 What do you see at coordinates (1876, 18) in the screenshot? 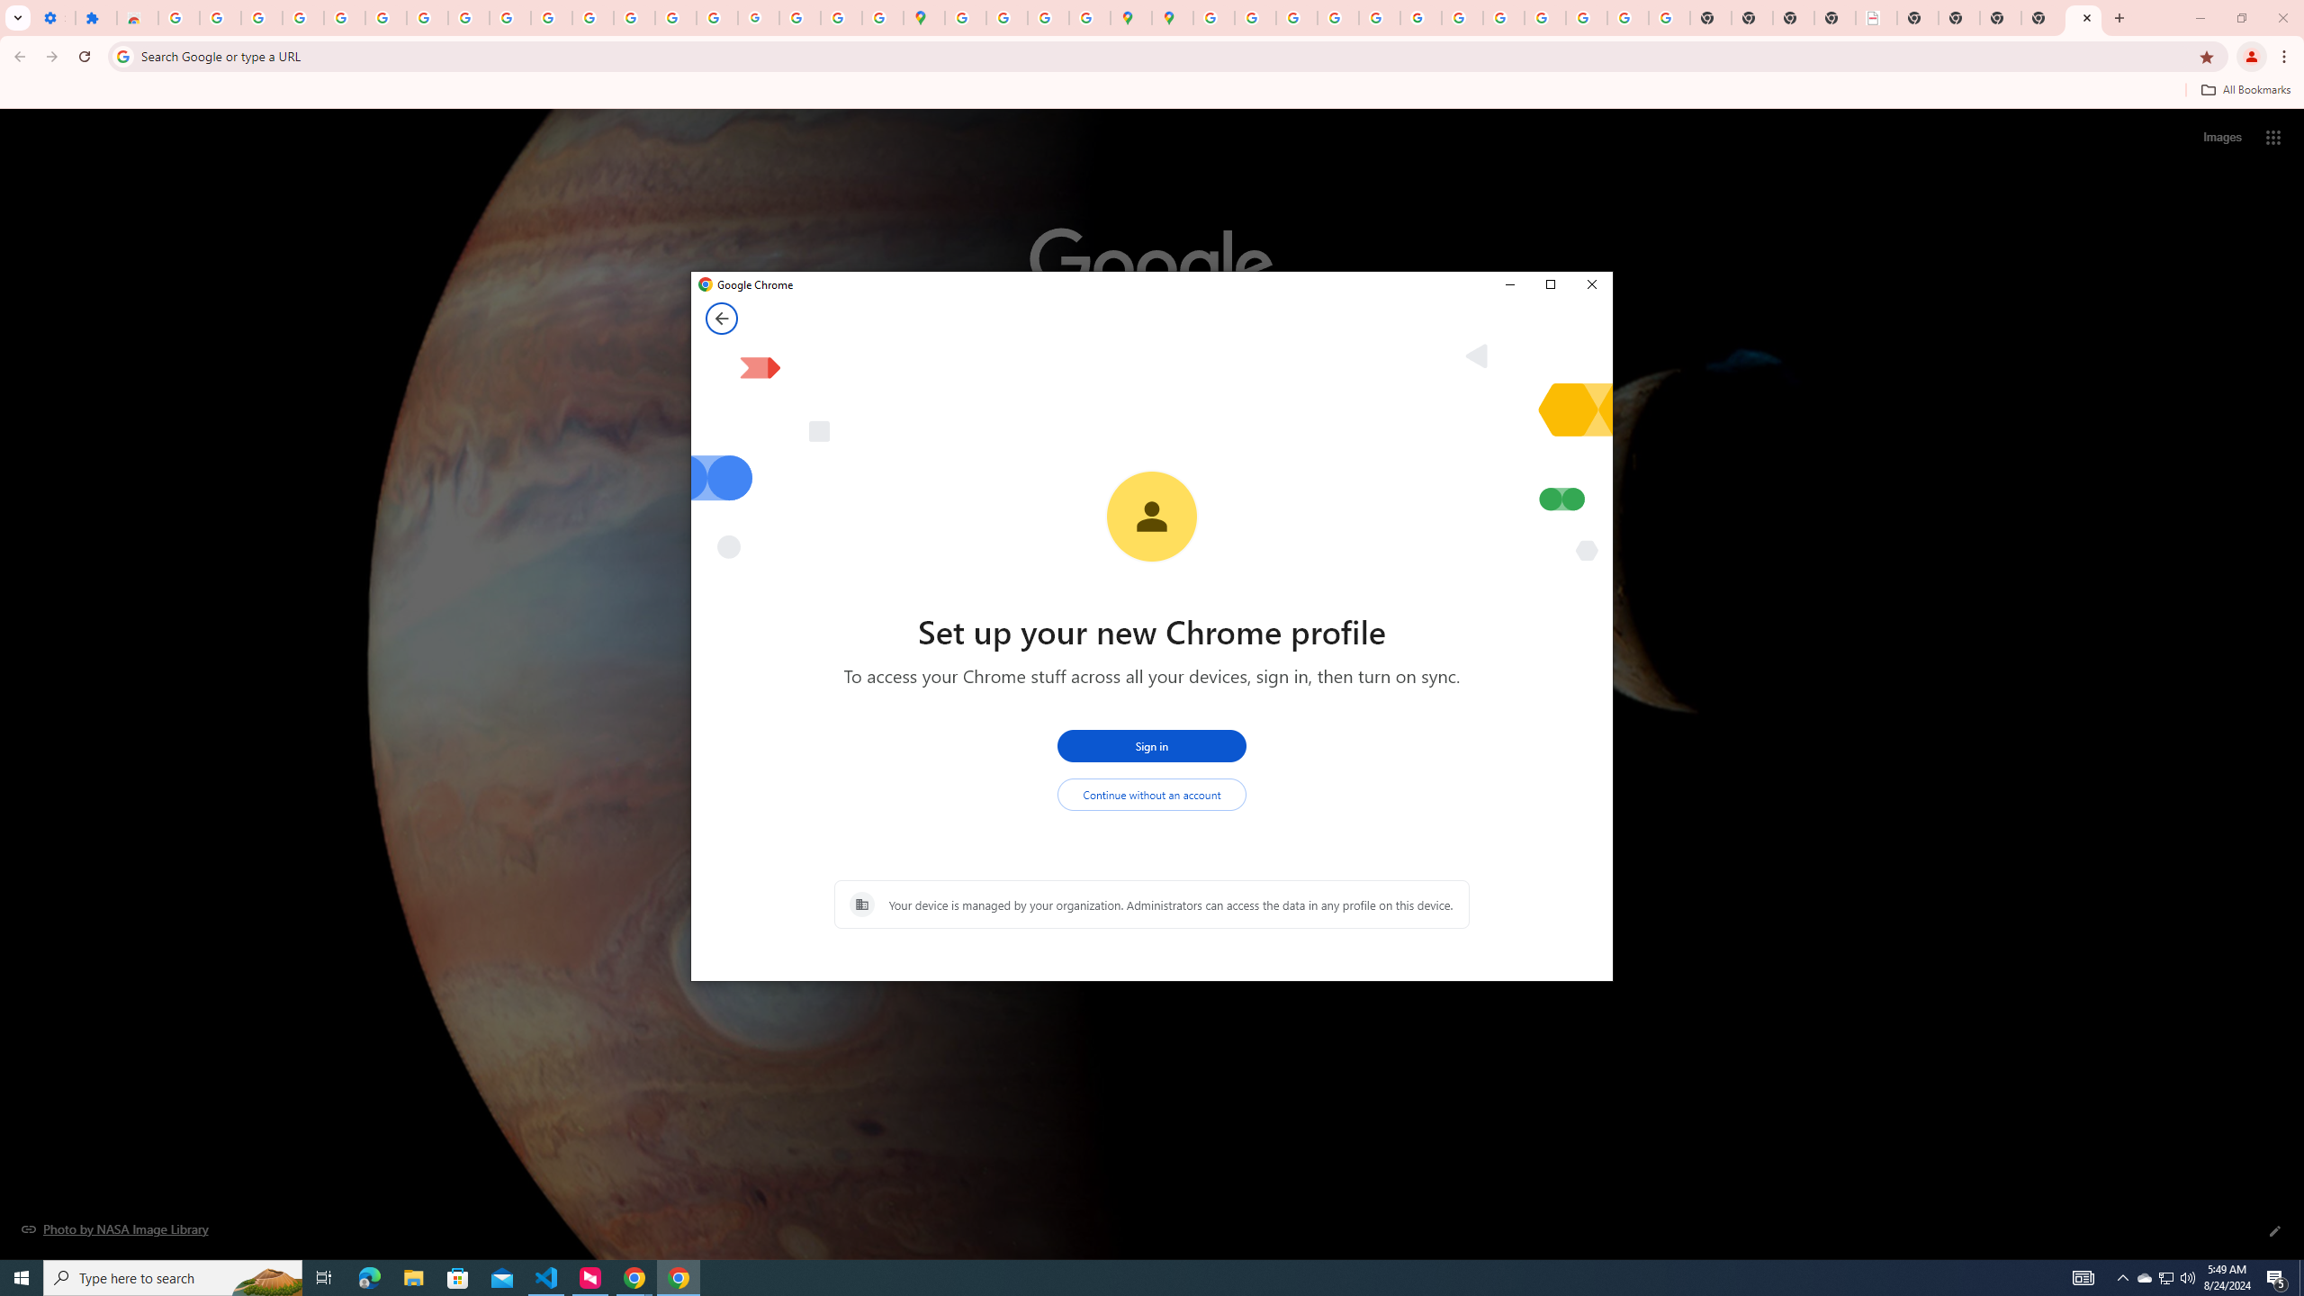
I see `Microsoft Edge` at bounding box center [1876, 18].